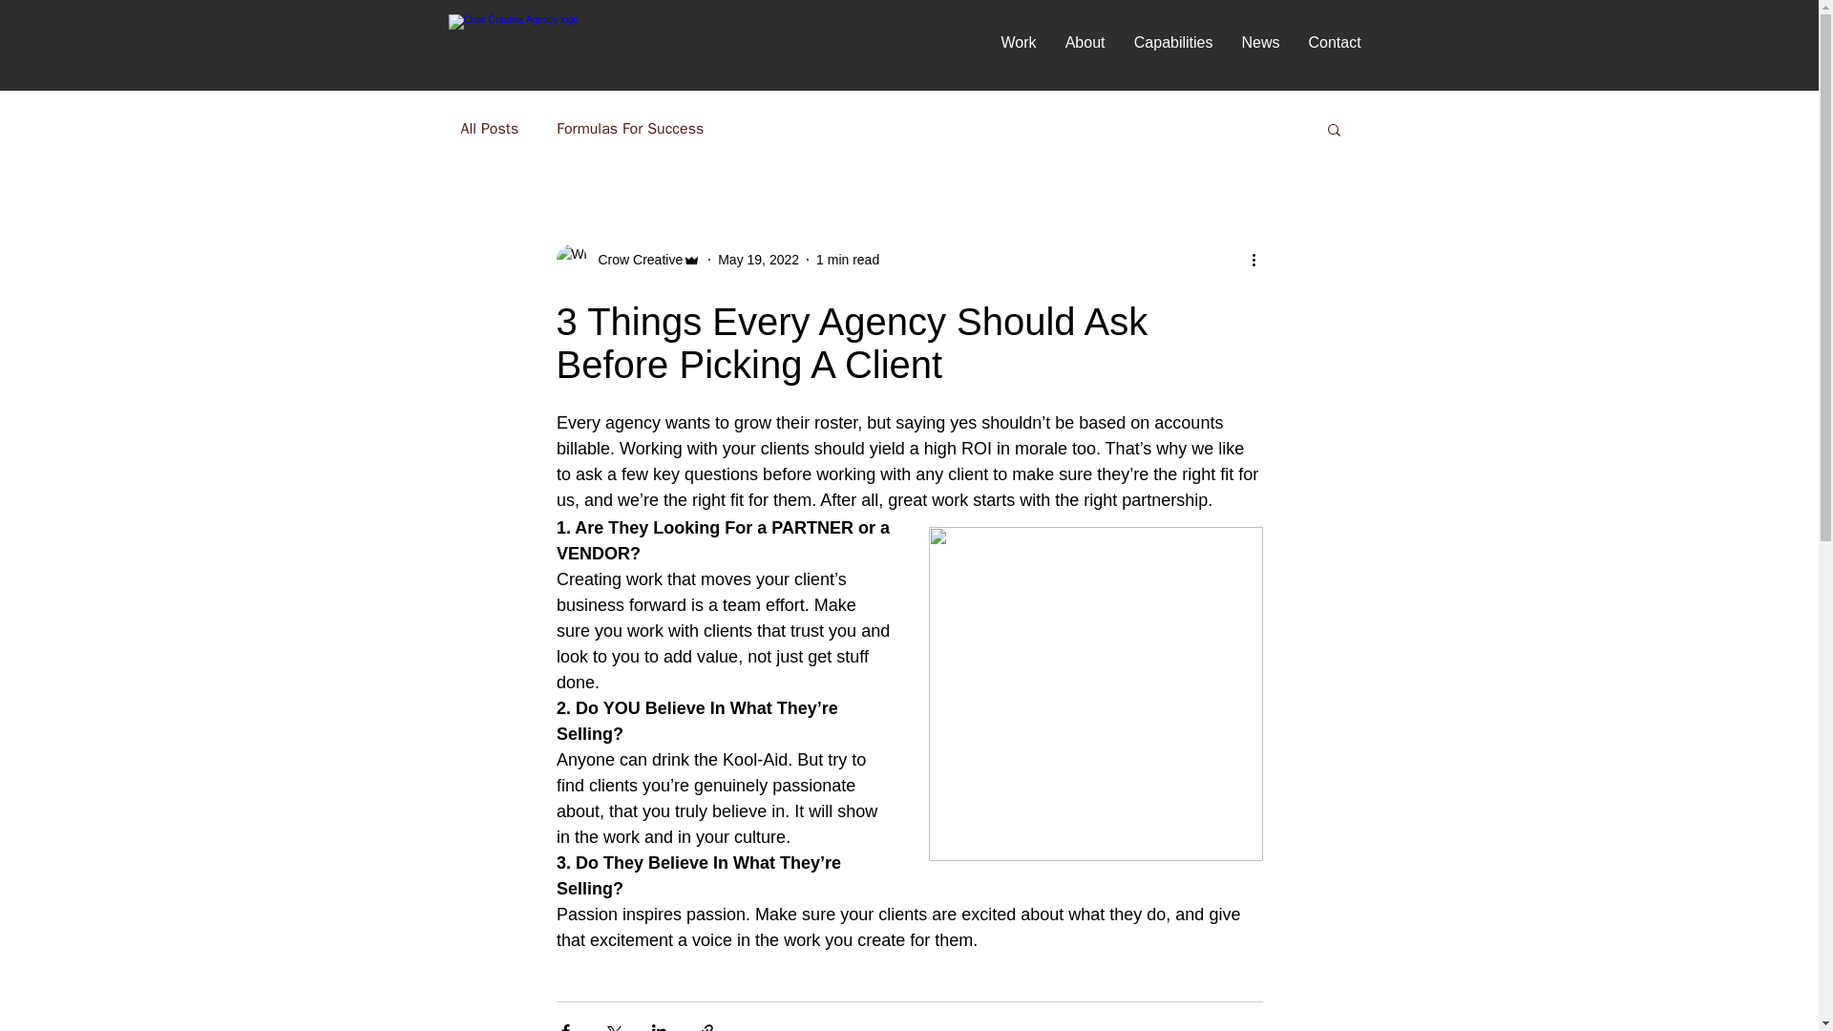 The image size is (1833, 1031). Describe the element at coordinates (1335, 42) in the screenshot. I see `Contact` at that location.